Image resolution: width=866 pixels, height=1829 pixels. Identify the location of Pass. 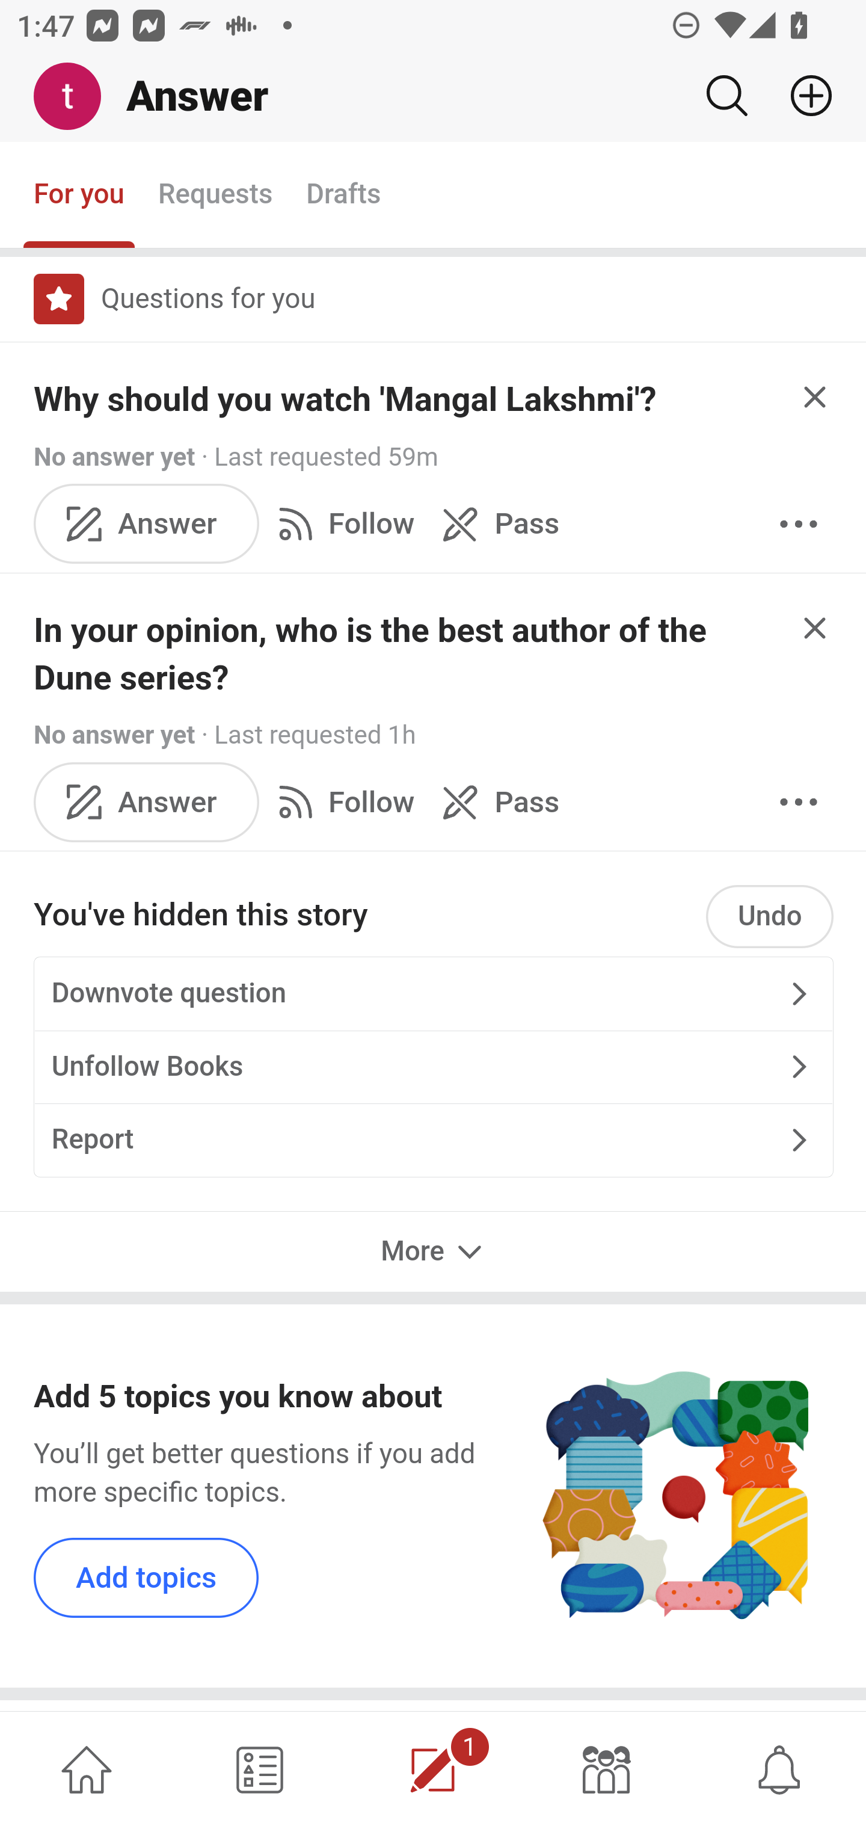
(496, 523).